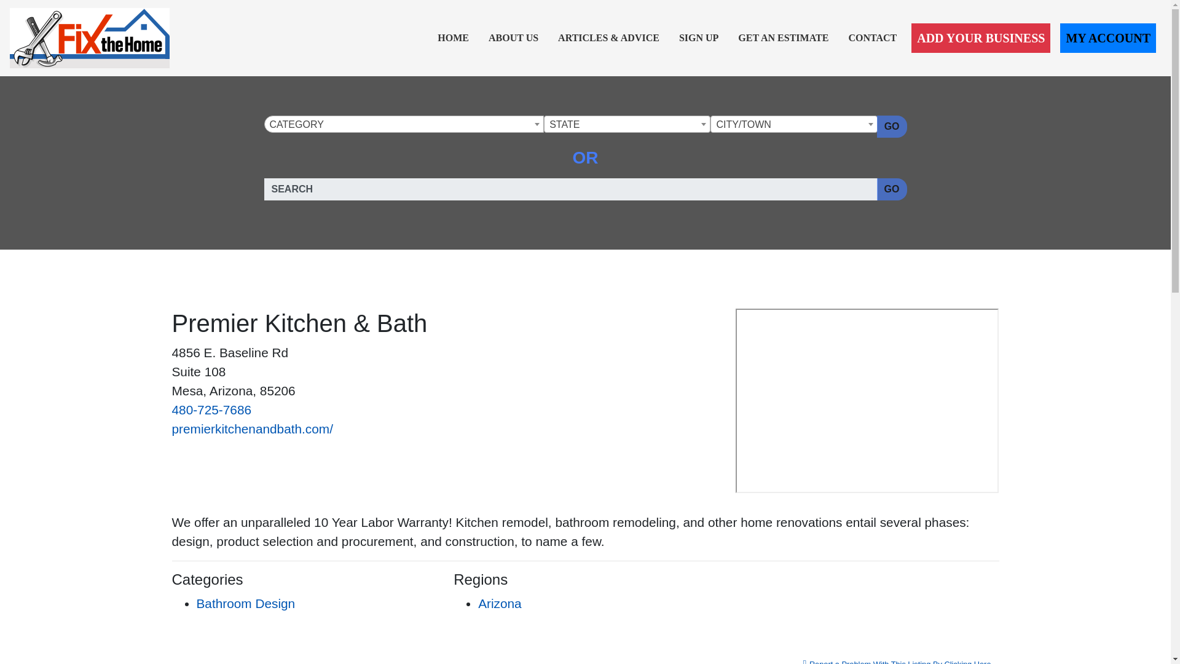 The width and height of the screenshot is (1180, 664). Describe the element at coordinates (246, 603) in the screenshot. I see `Bathroom Design` at that location.